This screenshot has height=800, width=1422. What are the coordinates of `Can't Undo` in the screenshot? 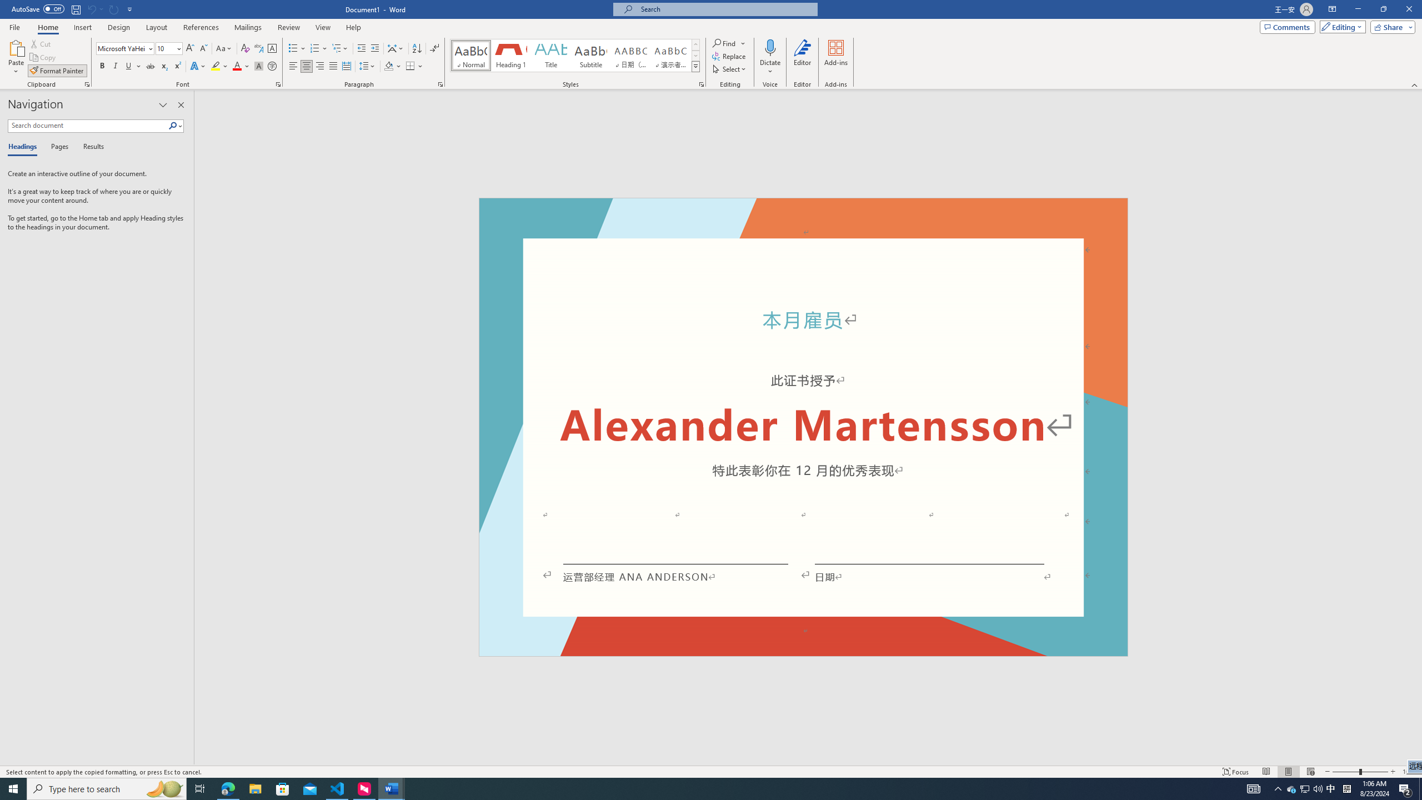 It's located at (94, 9).